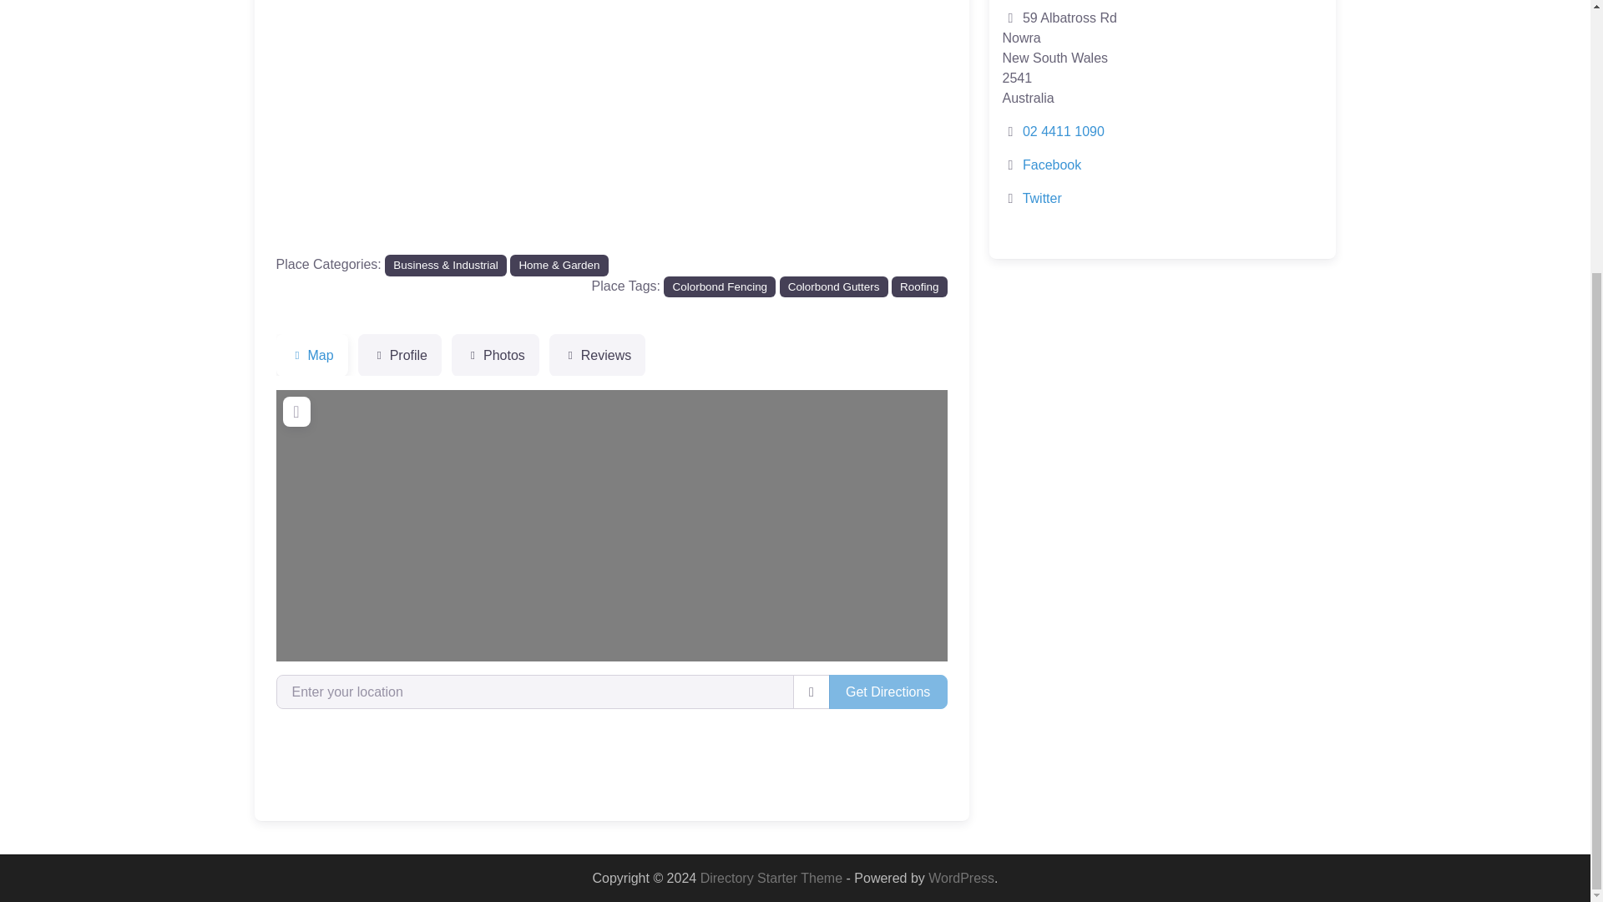 The width and height of the screenshot is (1603, 902). What do you see at coordinates (1051, 165) in the screenshot?
I see `Facebook` at bounding box center [1051, 165].